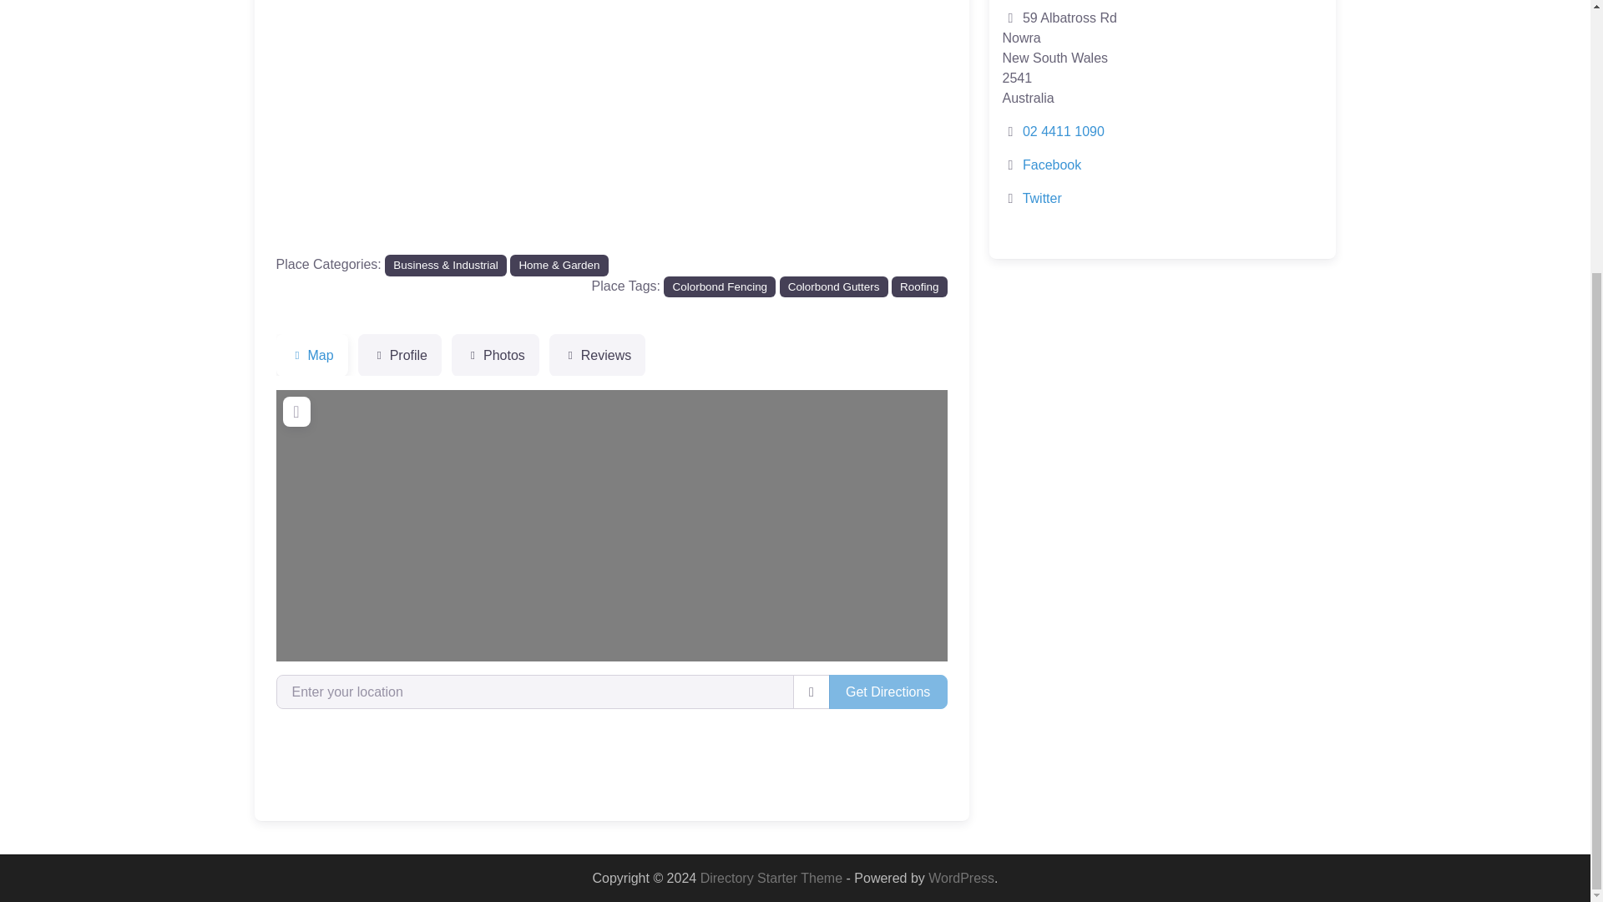 The width and height of the screenshot is (1603, 902). What do you see at coordinates (1051, 165) in the screenshot?
I see `Facebook` at bounding box center [1051, 165].